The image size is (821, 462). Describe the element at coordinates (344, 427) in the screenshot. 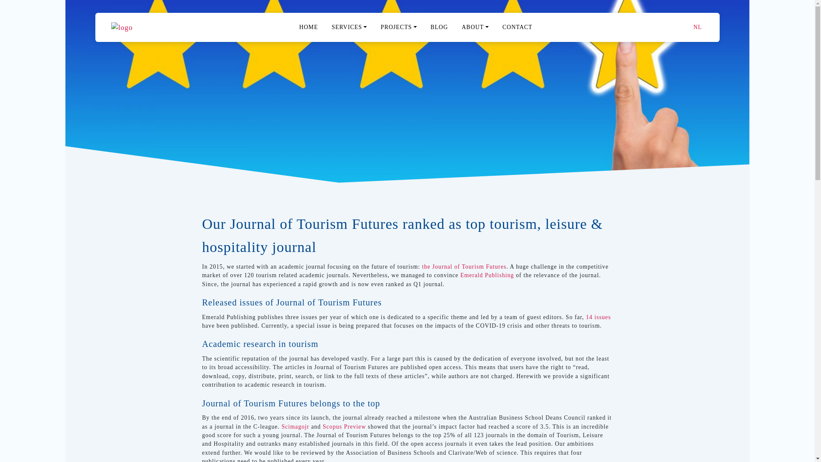

I see `Scopus Preview` at that location.